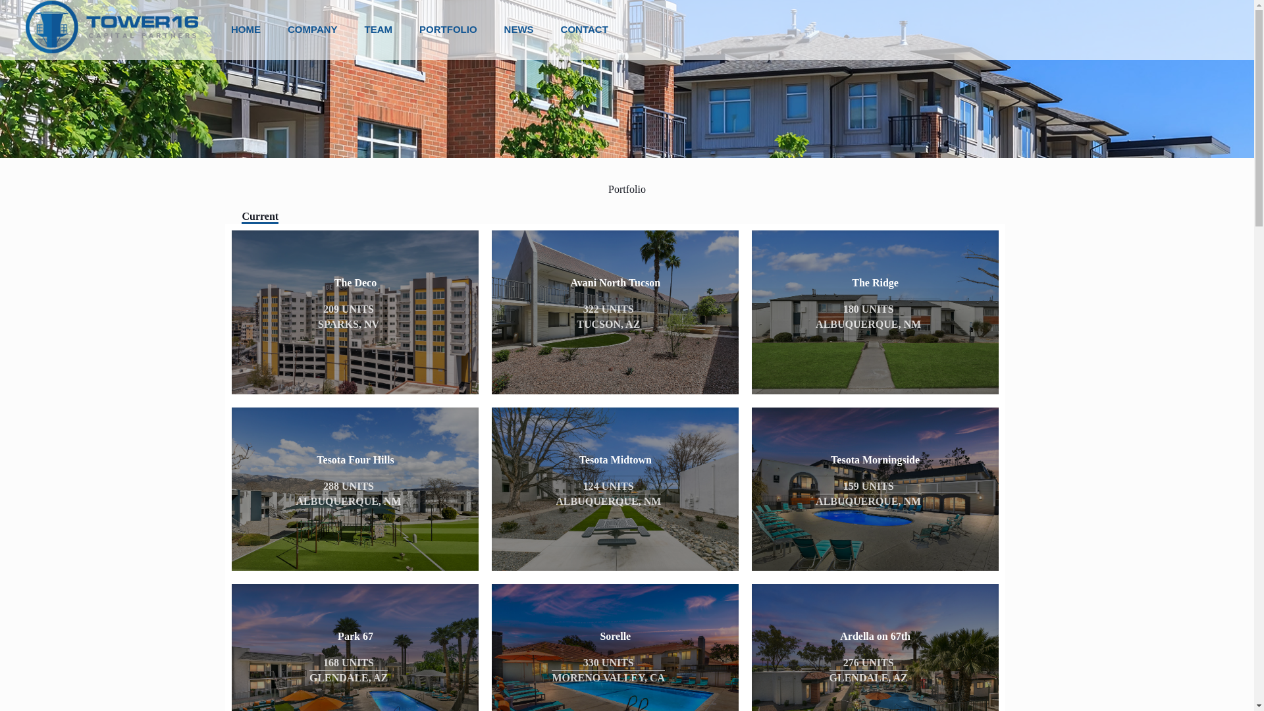  What do you see at coordinates (112, 26) in the screenshot?
I see `Tower16` at bounding box center [112, 26].